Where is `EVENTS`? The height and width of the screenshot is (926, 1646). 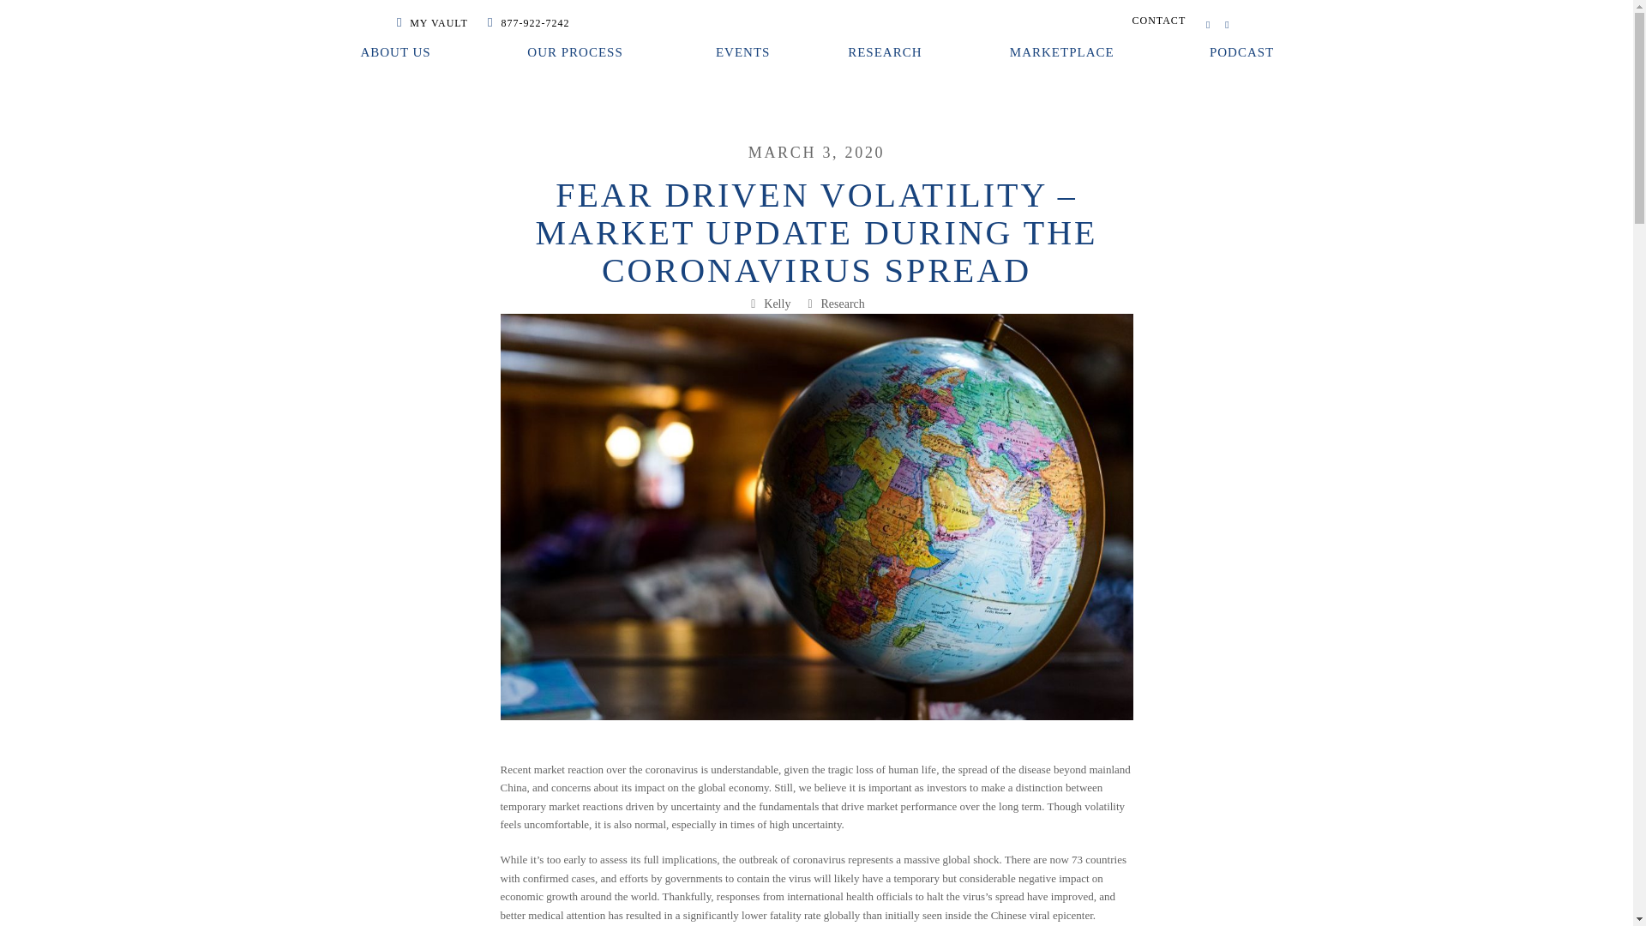 EVENTS is located at coordinates (742, 53).